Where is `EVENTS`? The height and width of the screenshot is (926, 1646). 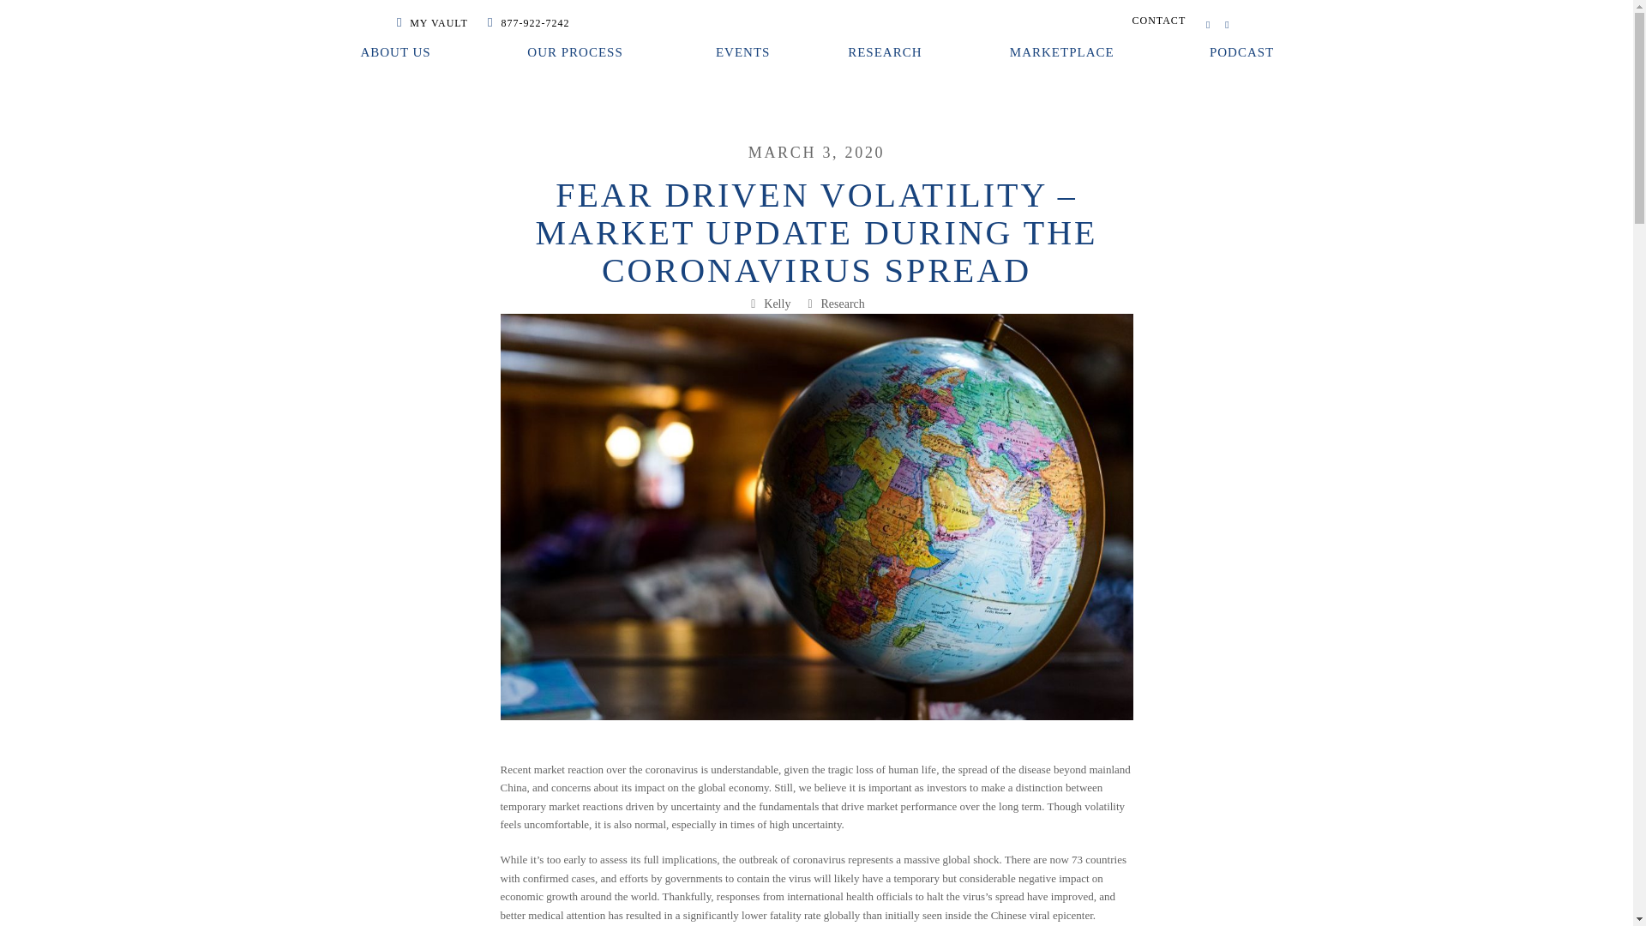 EVENTS is located at coordinates (742, 53).